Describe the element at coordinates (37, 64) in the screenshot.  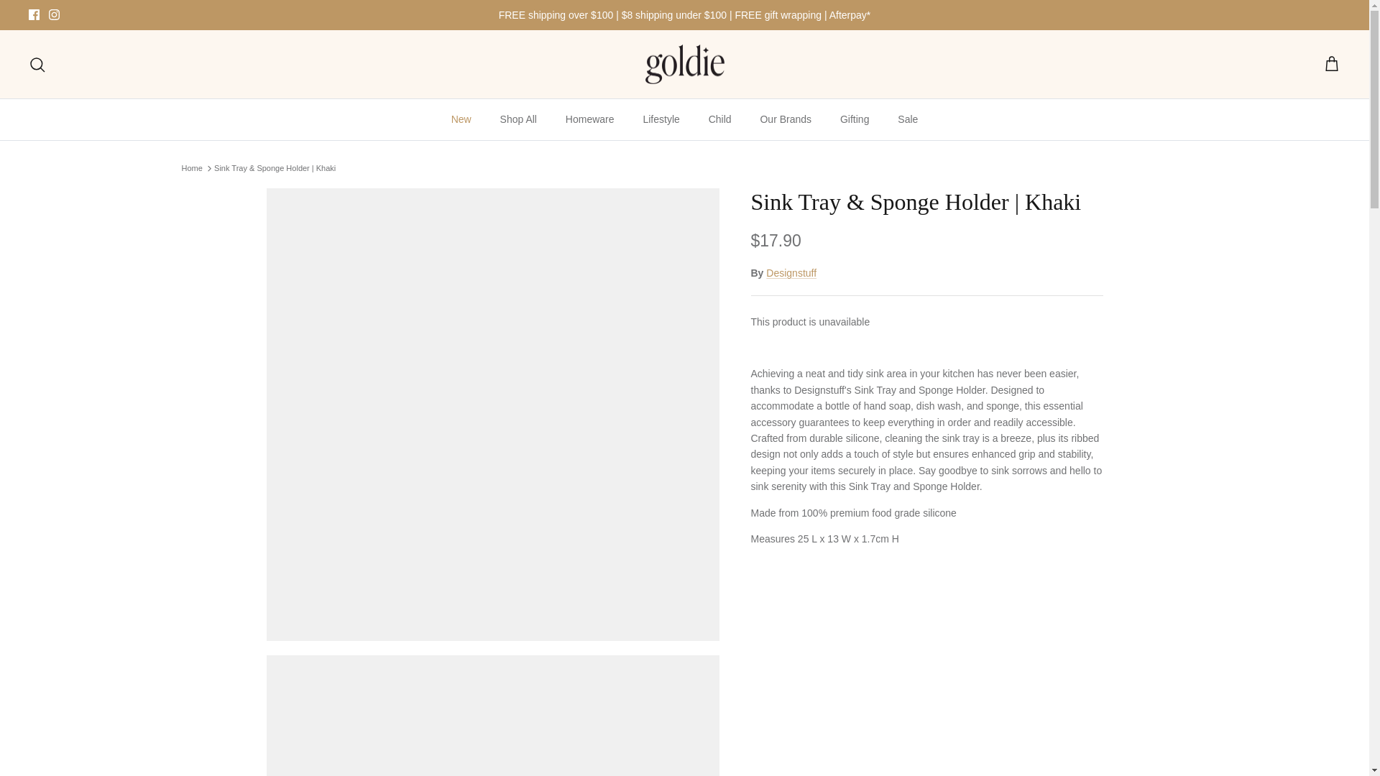
I see `Search` at that location.